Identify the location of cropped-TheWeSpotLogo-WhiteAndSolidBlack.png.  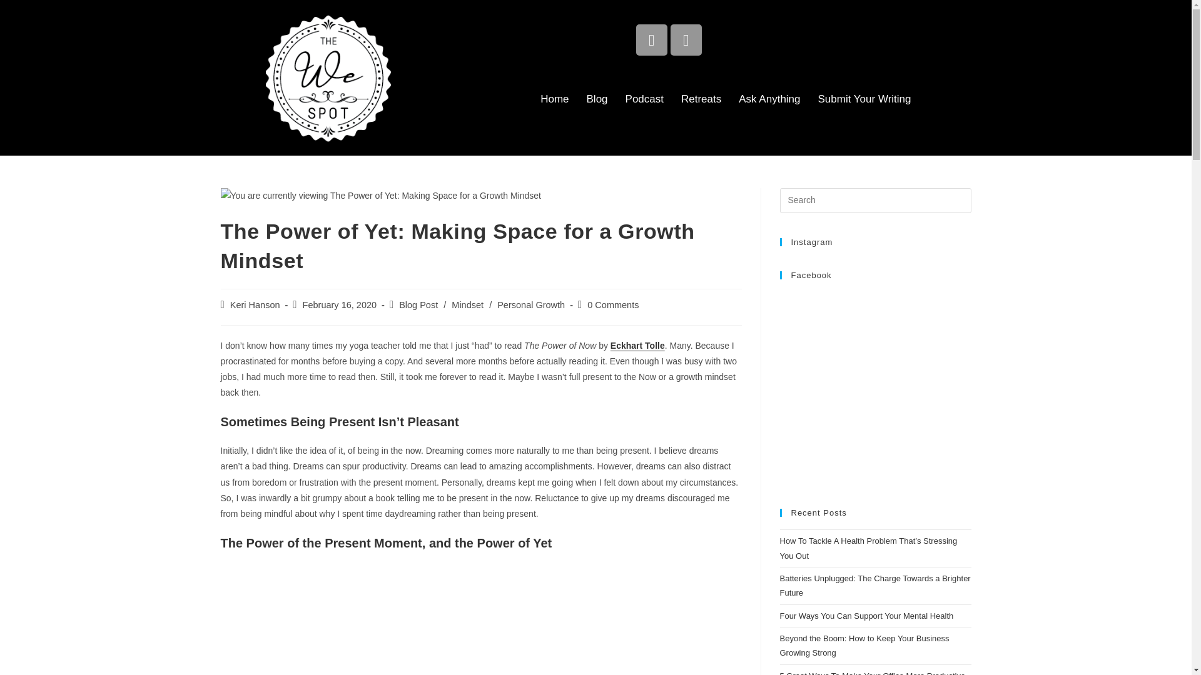
(328, 77).